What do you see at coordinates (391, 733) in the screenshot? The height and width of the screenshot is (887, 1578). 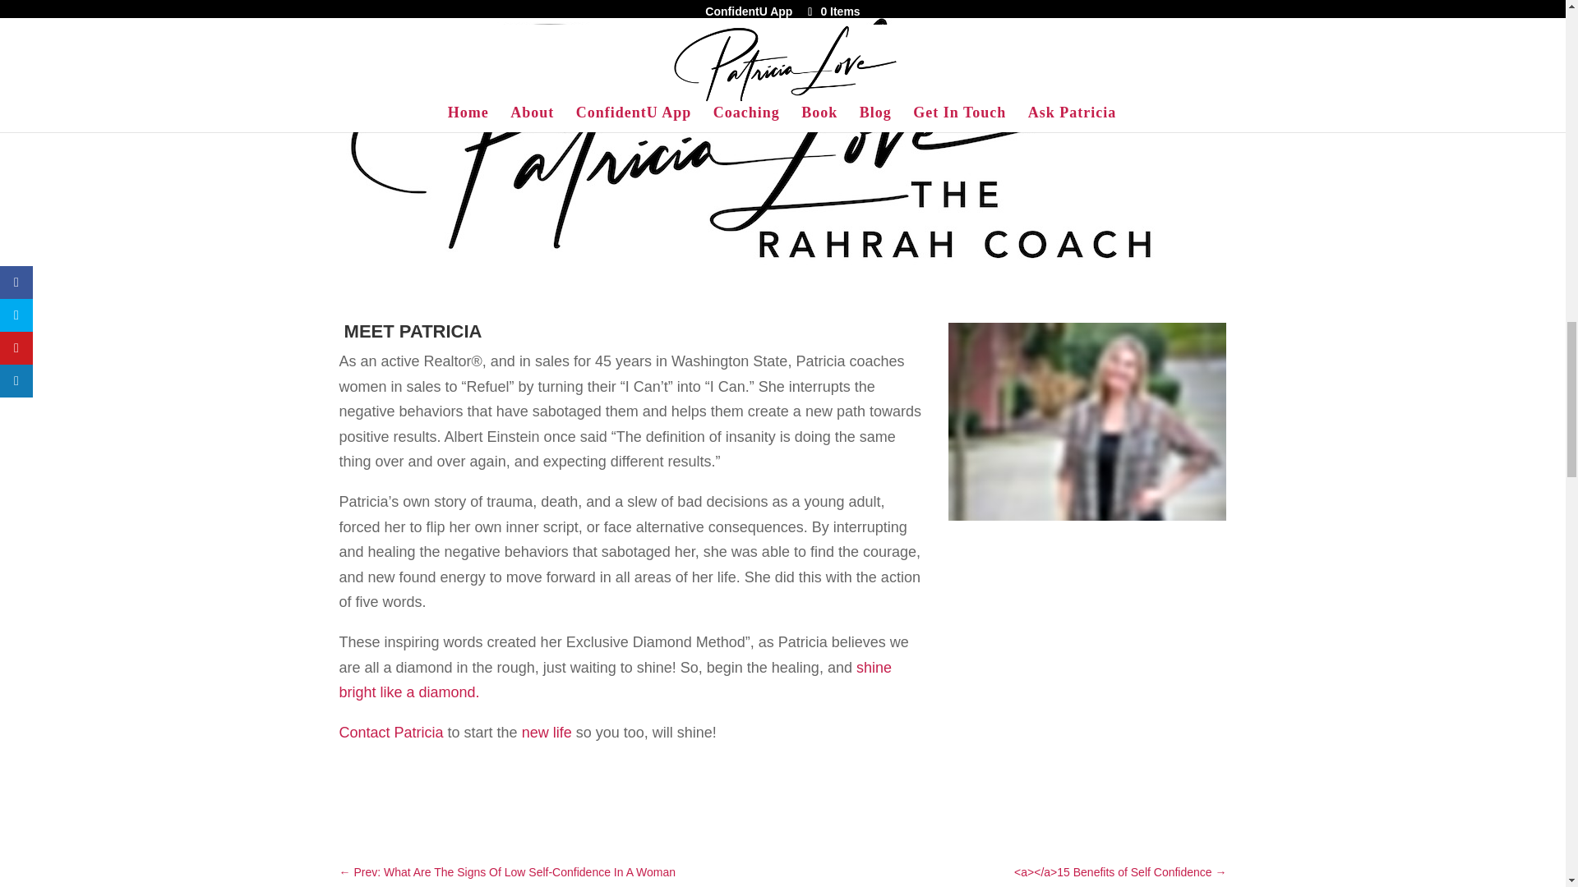 I see `Contact Patricia` at bounding box center [391, 733].